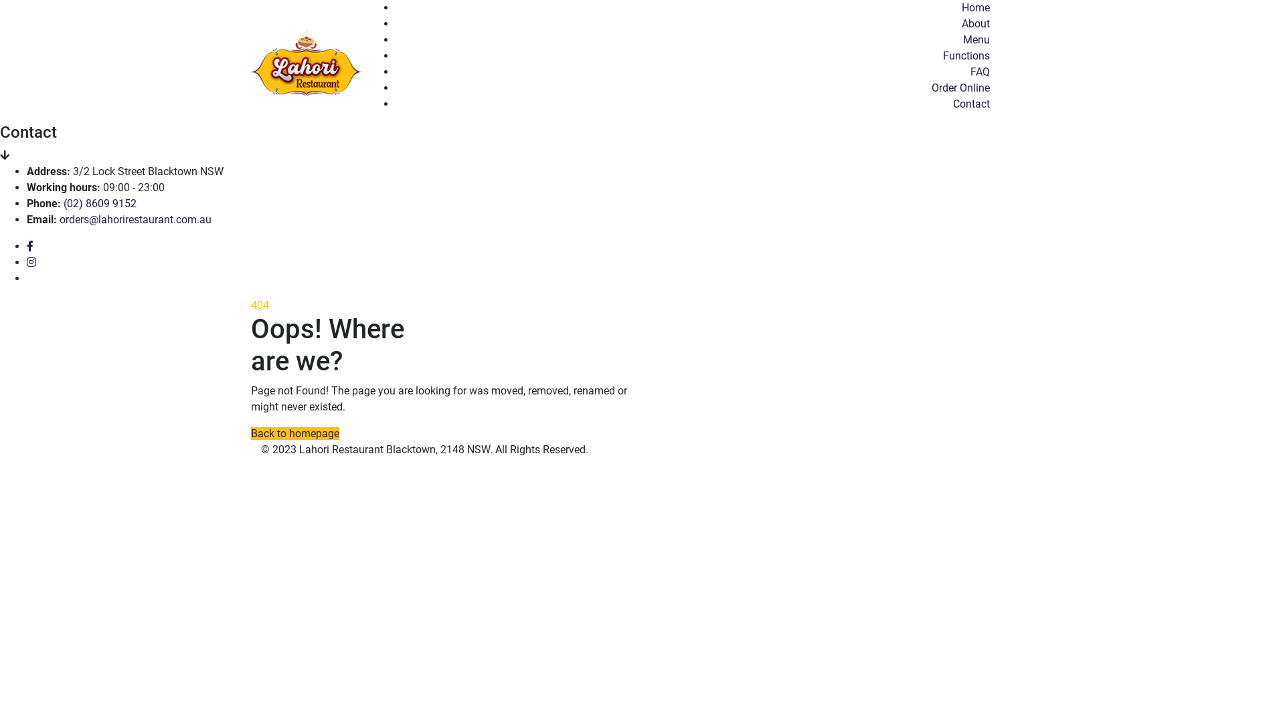 The width and height of the screenshot is (1285, 722). I want to click on About, so click(976, 24).